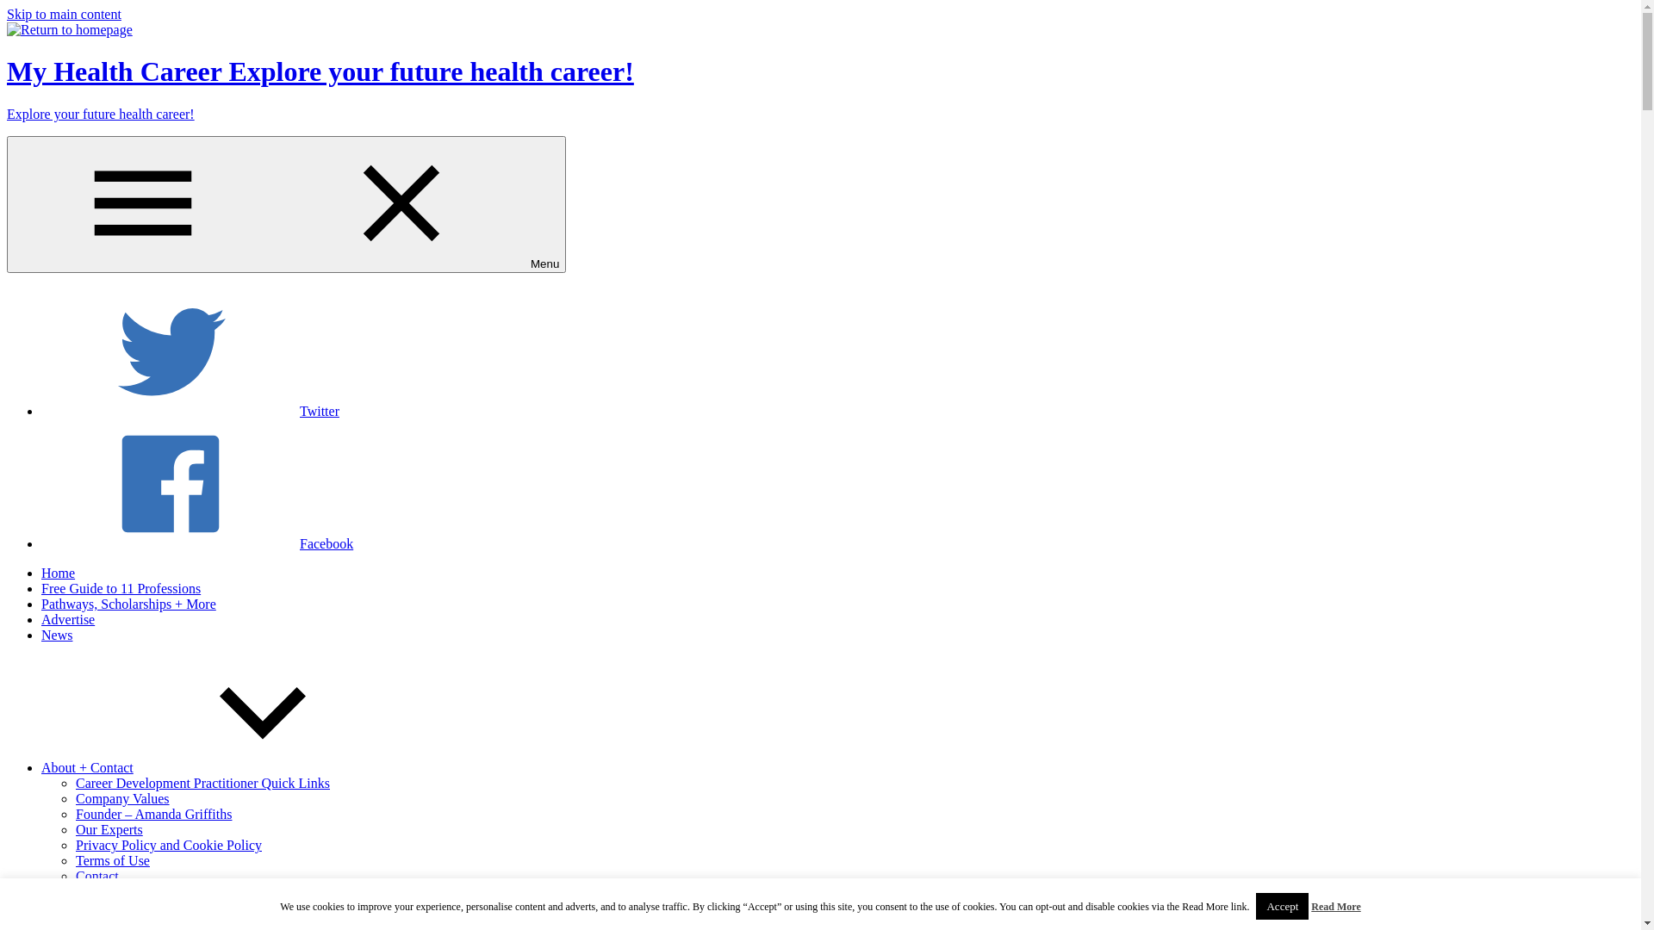  I want to click on Accept, so click(1282, 906).